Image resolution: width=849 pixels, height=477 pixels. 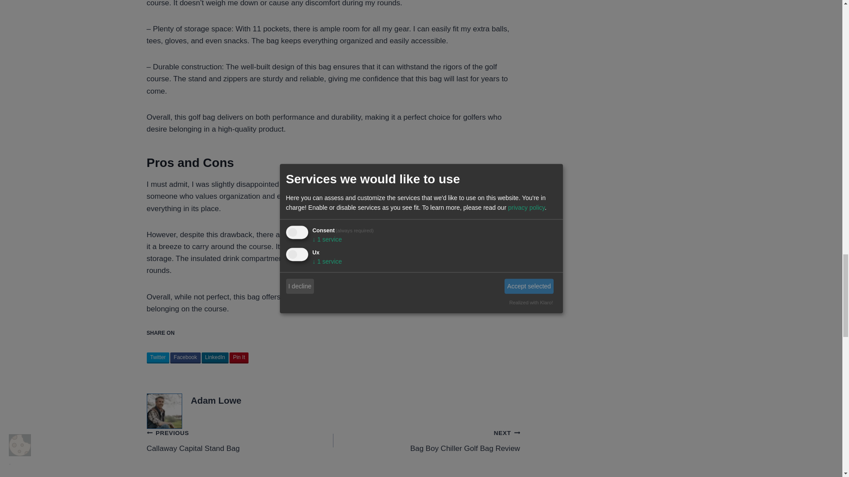 I want to click on Pin It, so click(x=426, y=440).